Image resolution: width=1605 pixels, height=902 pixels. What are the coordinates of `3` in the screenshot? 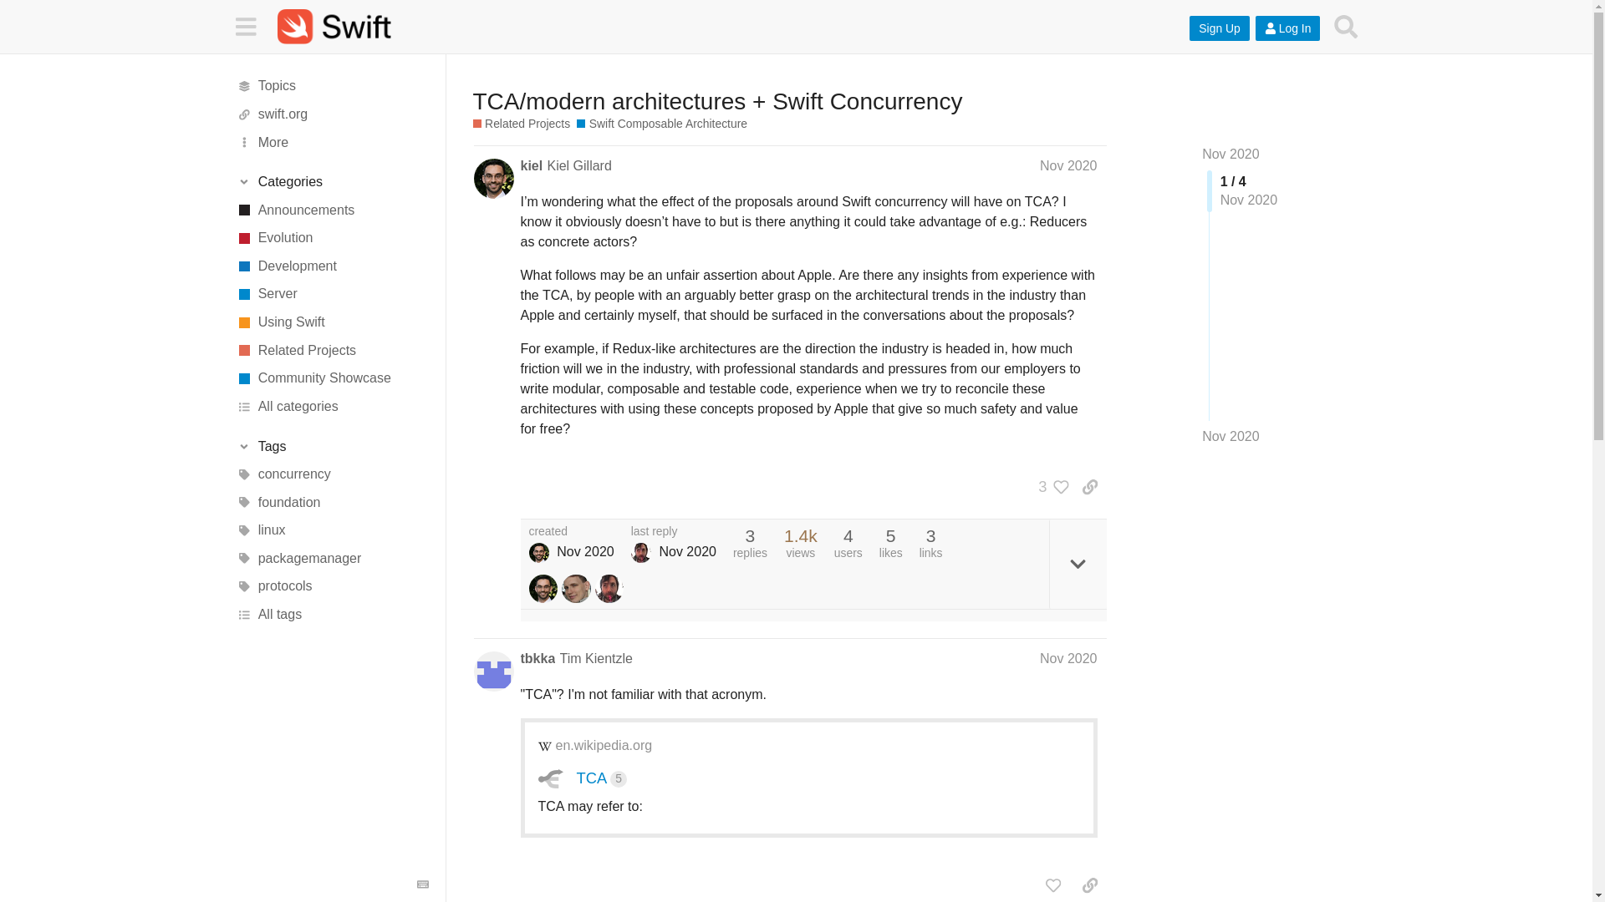 It's located at (1049, 486).